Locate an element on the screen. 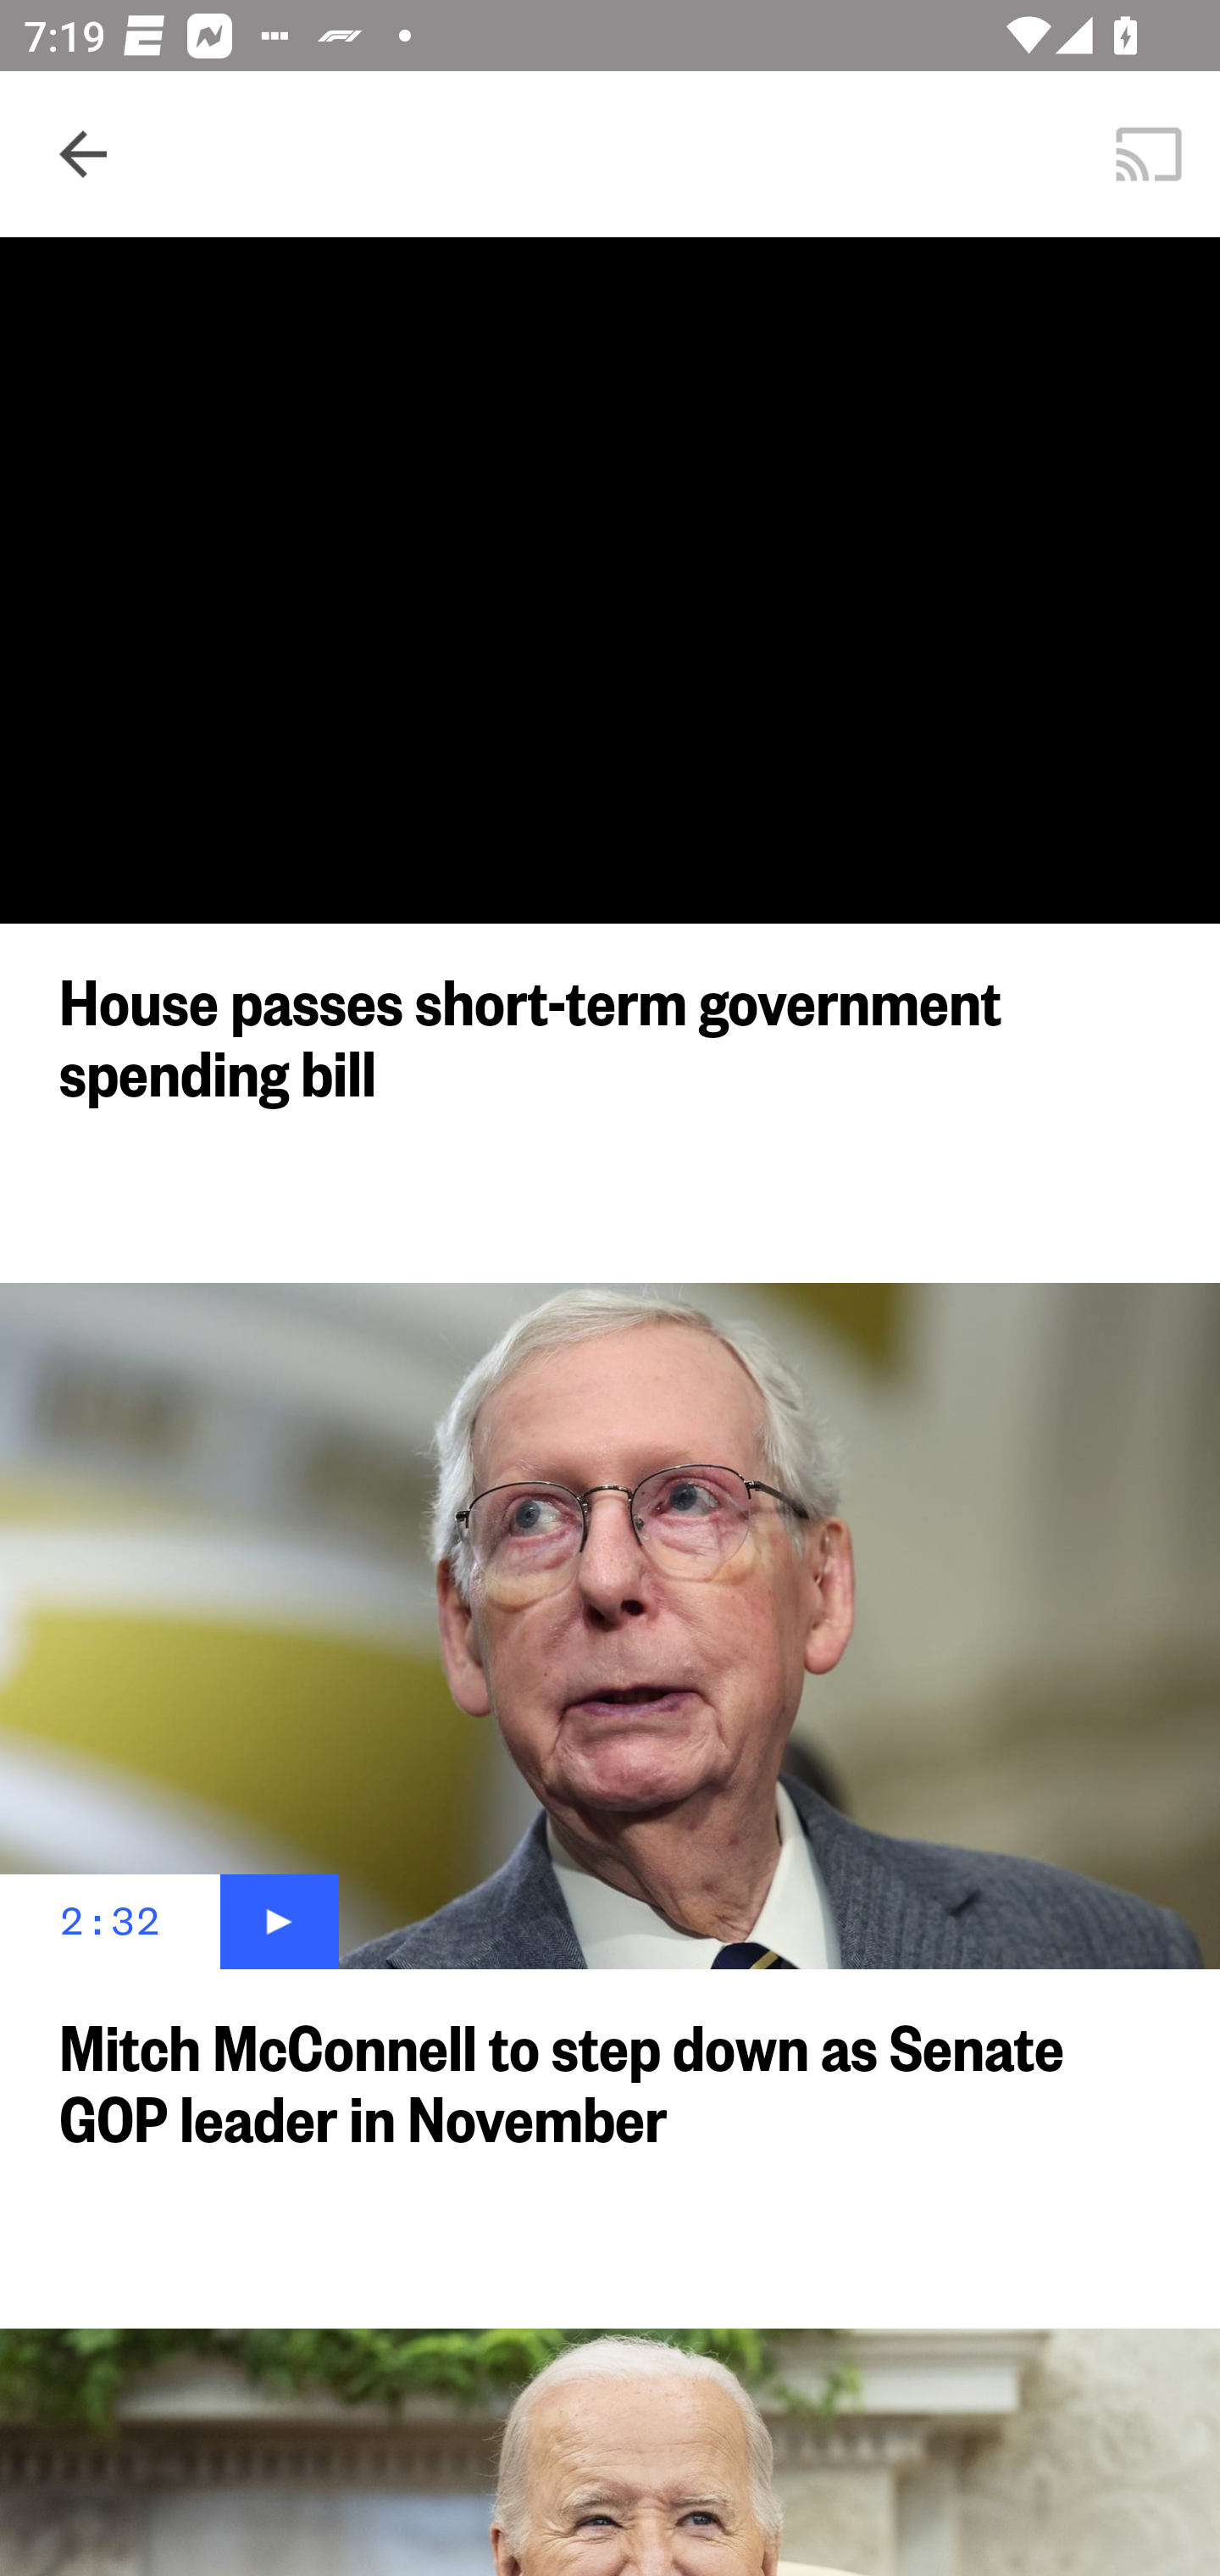 The image size is (1220, 2576). Cast. Disconnected is located at coordinates (1149, 154).